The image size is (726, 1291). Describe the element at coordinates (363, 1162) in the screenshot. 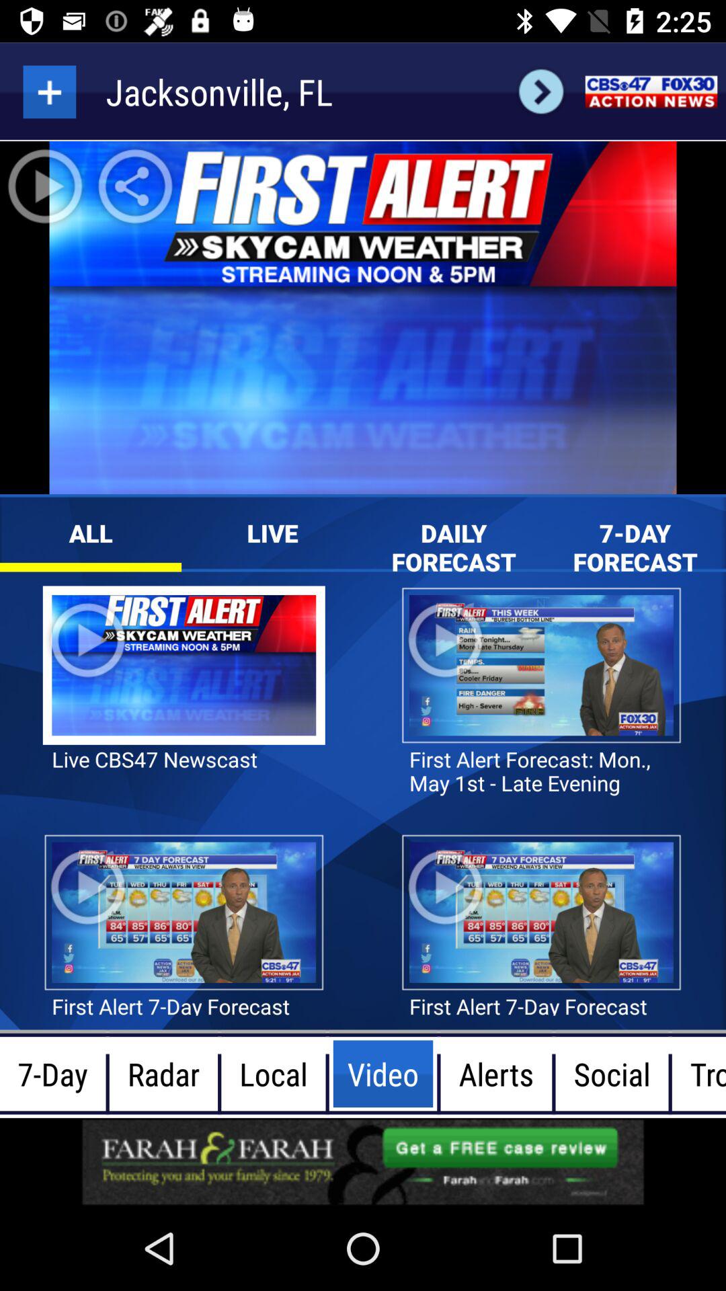

I see `advertisement banner` at that location.